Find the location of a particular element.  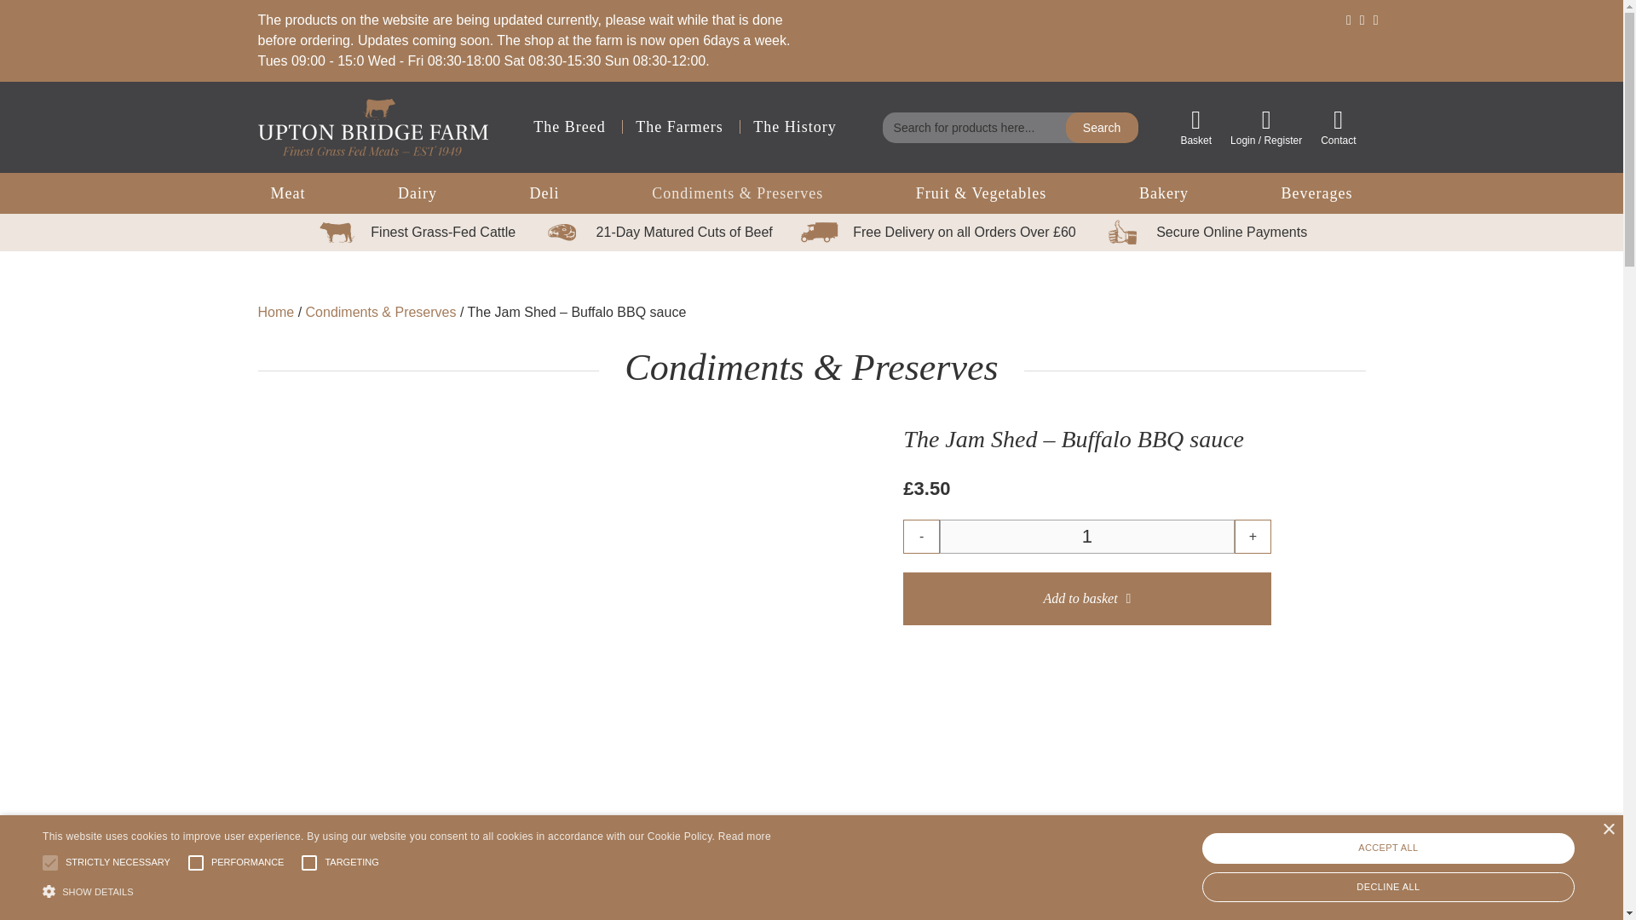

Meat is located at coordinates (288, 193).